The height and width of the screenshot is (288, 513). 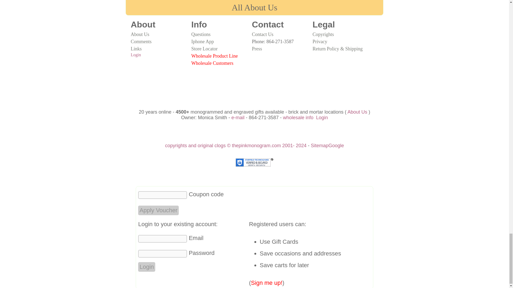 What do you see at coordinates (146, 267) in the screenshot?
I see `Login` at bounding box center [146, 267].